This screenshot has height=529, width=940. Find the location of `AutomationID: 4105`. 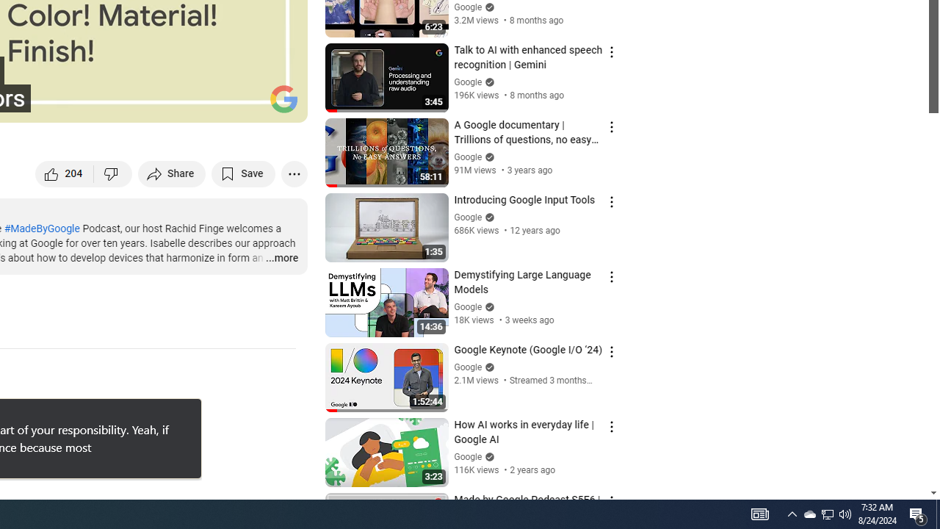

AutomationID: 4105 is located at coordinates (809, 514).